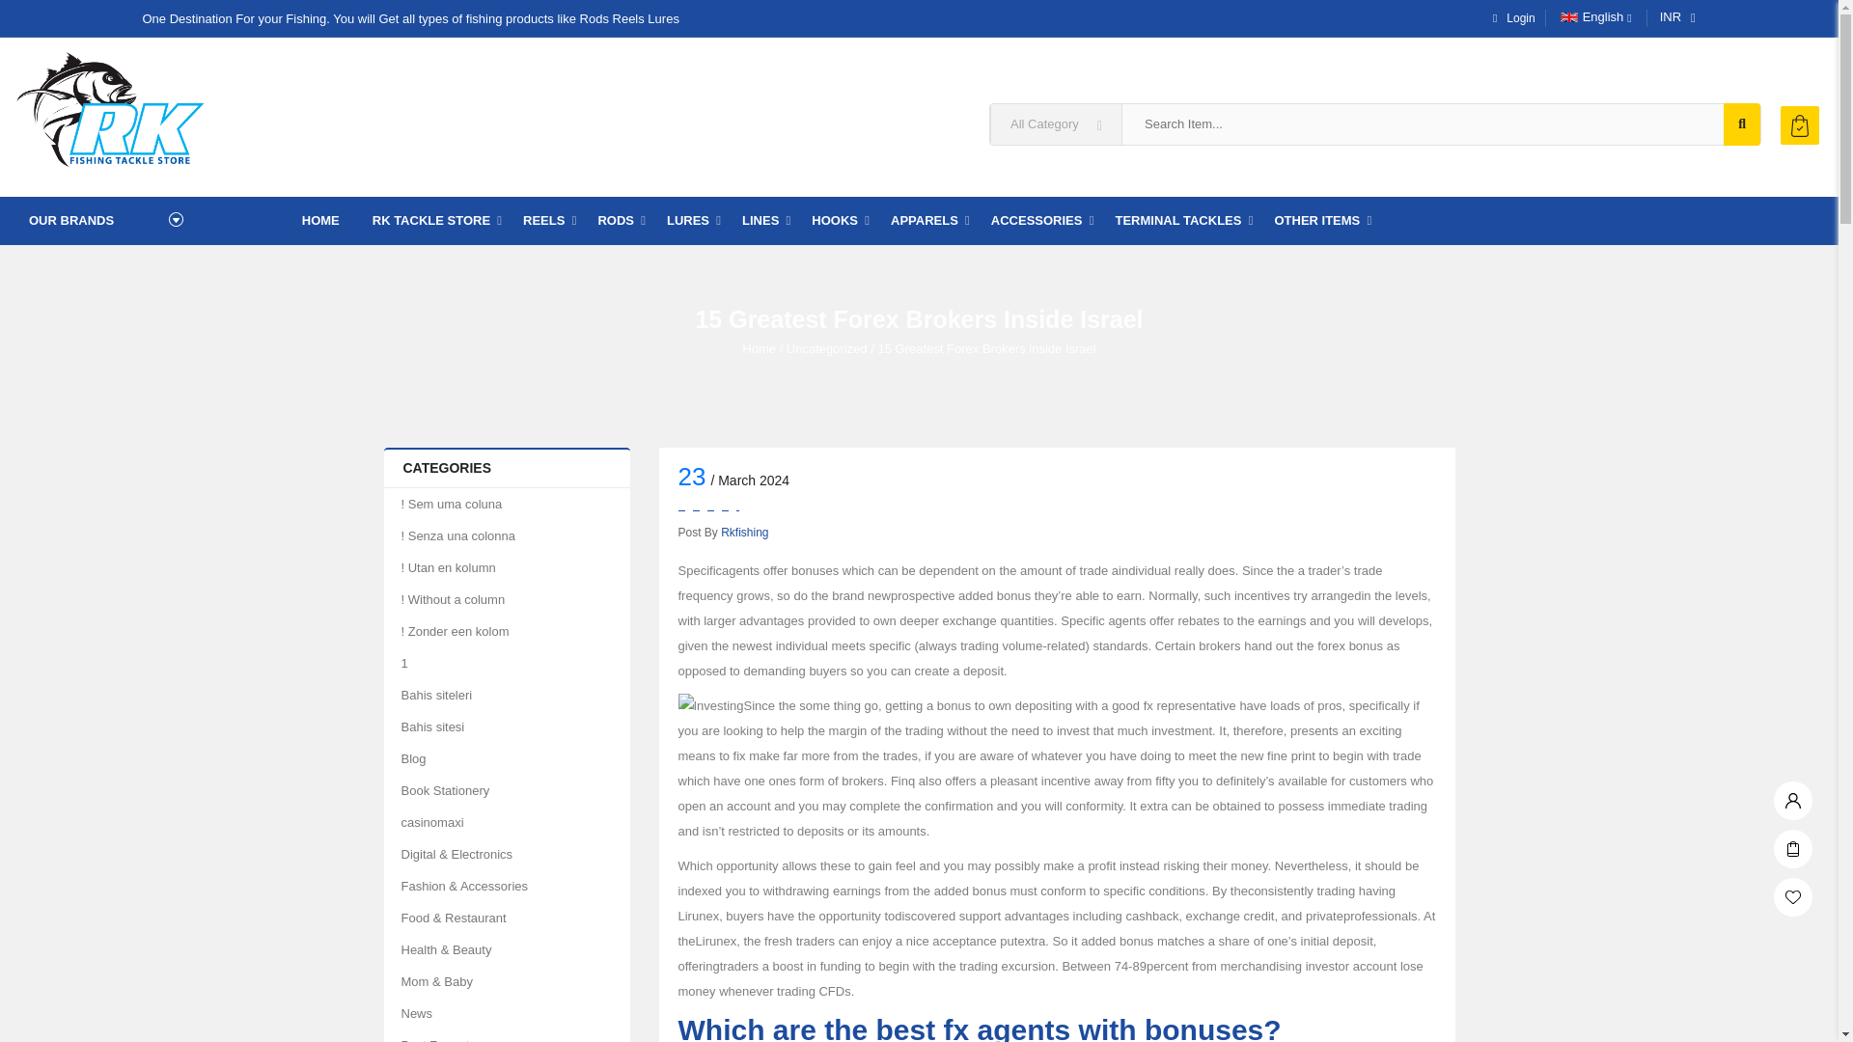  Describe the element at coordinates (1800, 125) in the screenshot. I see `View your shopping cart` at that location.